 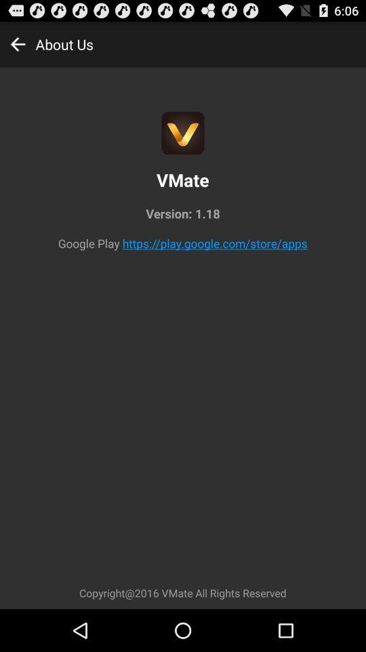 What do you see at coordinates (214, 243) in the screenshot?
I see `flip until https play google item` at bounding box center [214, 243].